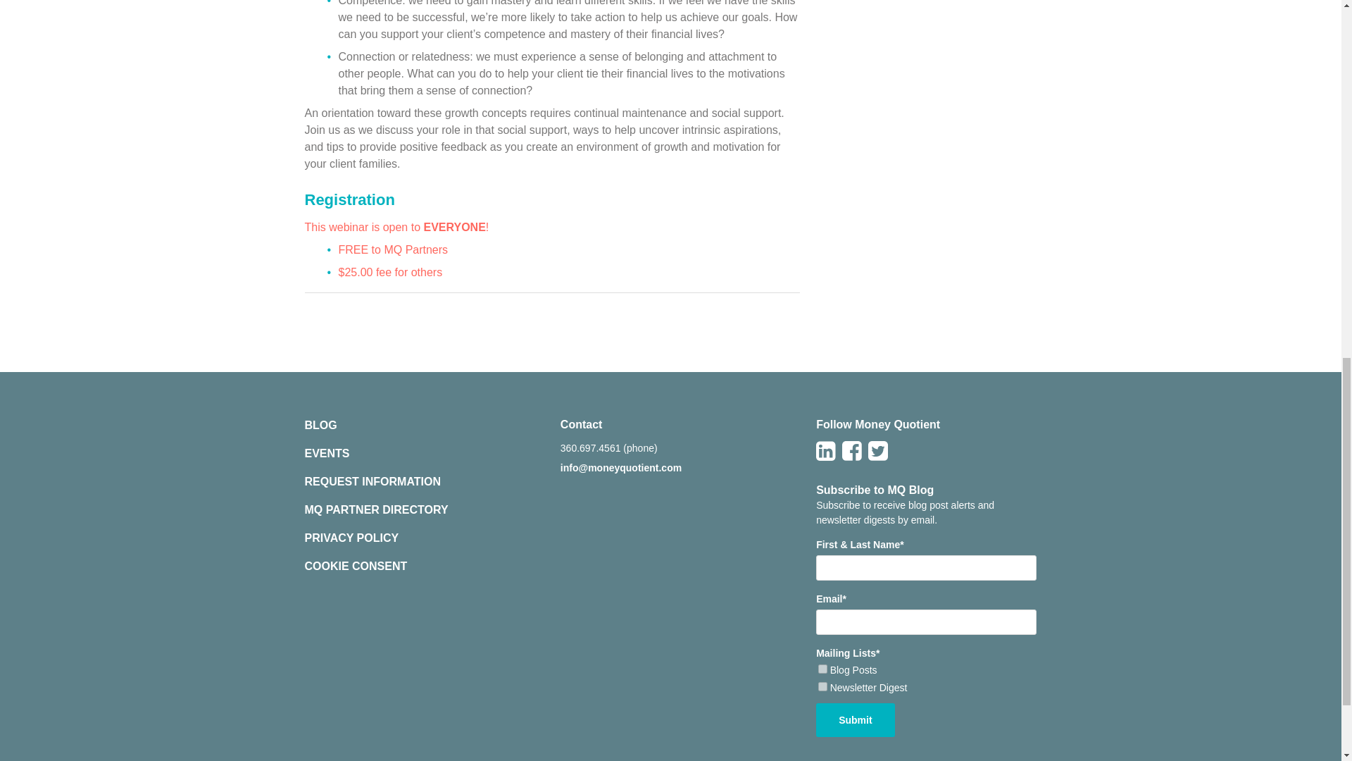 The height and width of the screenshot is (761, 1352). I want to click on f0a9d1acb490, so click(822, 668).